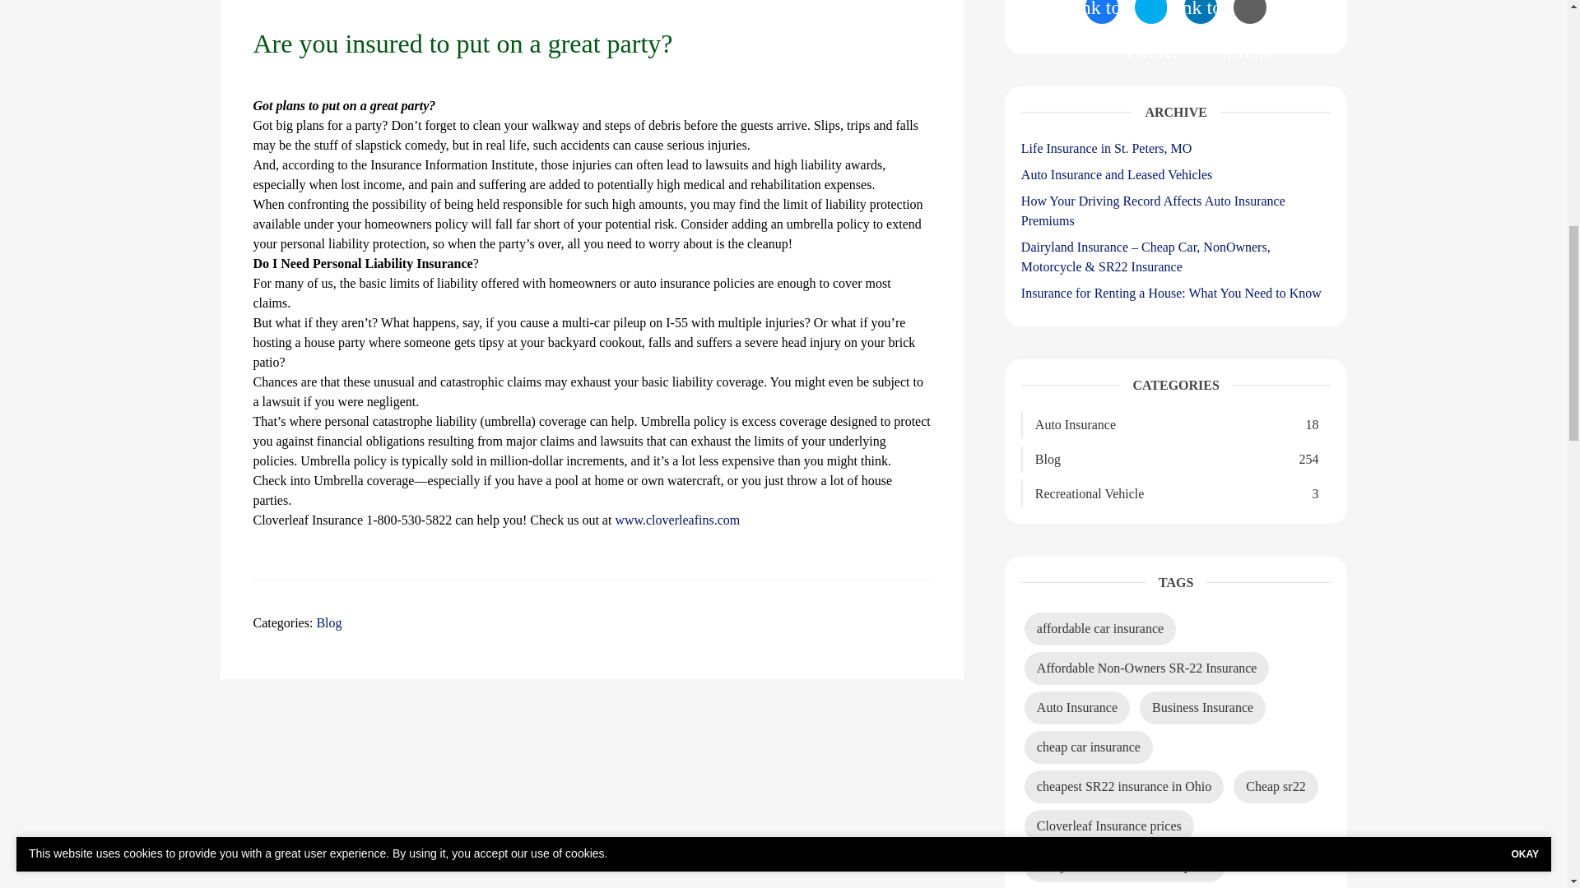  I want to click on Blog, so click(328, 622).